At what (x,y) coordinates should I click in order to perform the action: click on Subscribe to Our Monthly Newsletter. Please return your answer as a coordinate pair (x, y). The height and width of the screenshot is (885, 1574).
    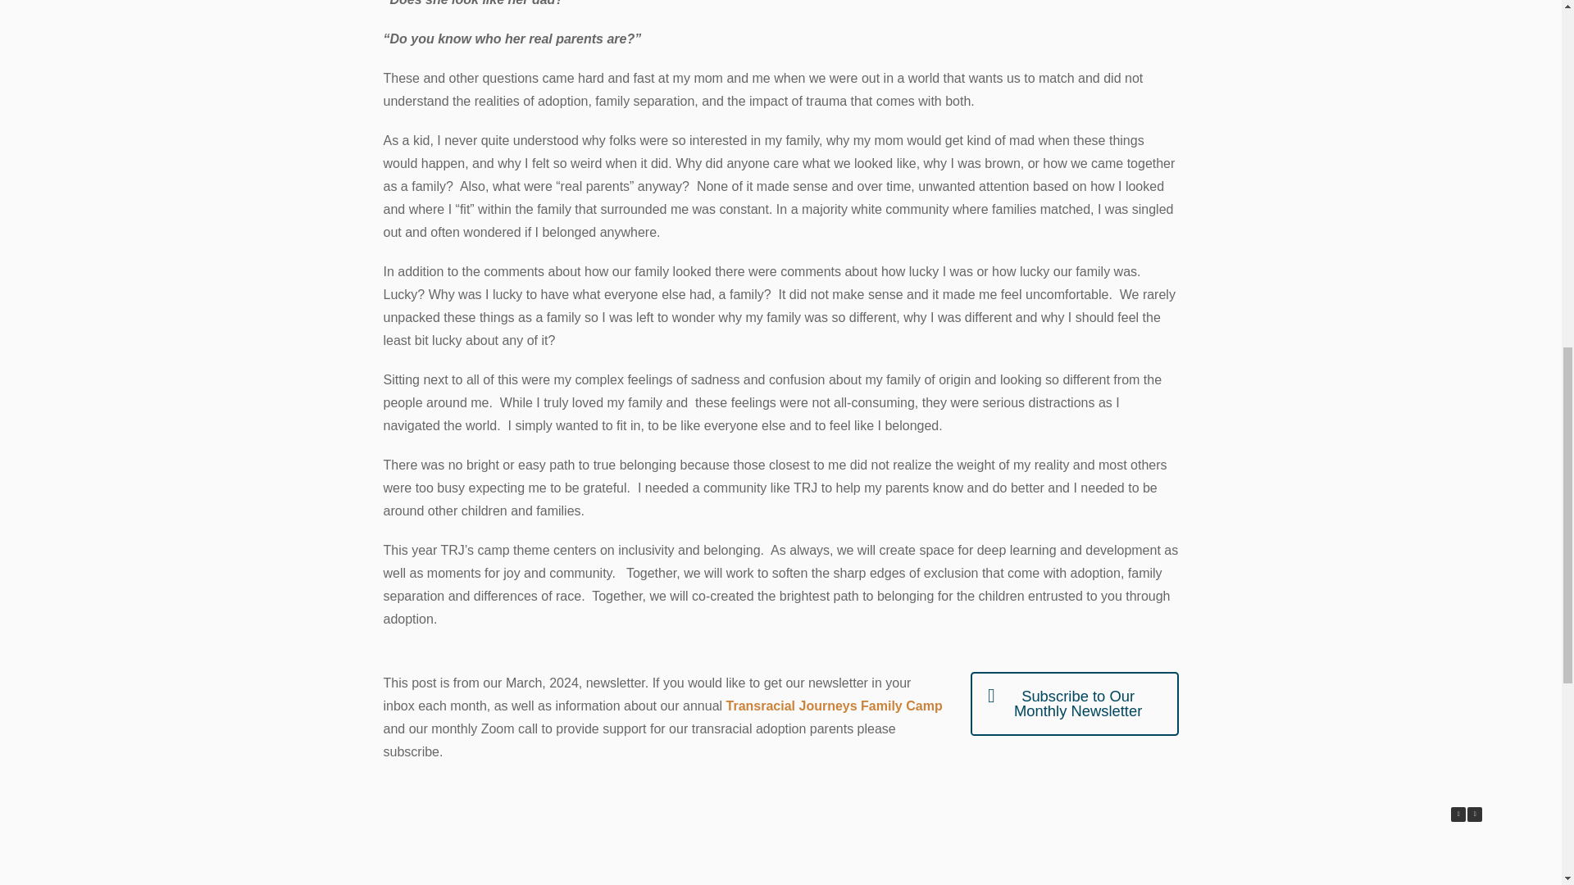
    Looking at the image, I should click on (1074, 703).